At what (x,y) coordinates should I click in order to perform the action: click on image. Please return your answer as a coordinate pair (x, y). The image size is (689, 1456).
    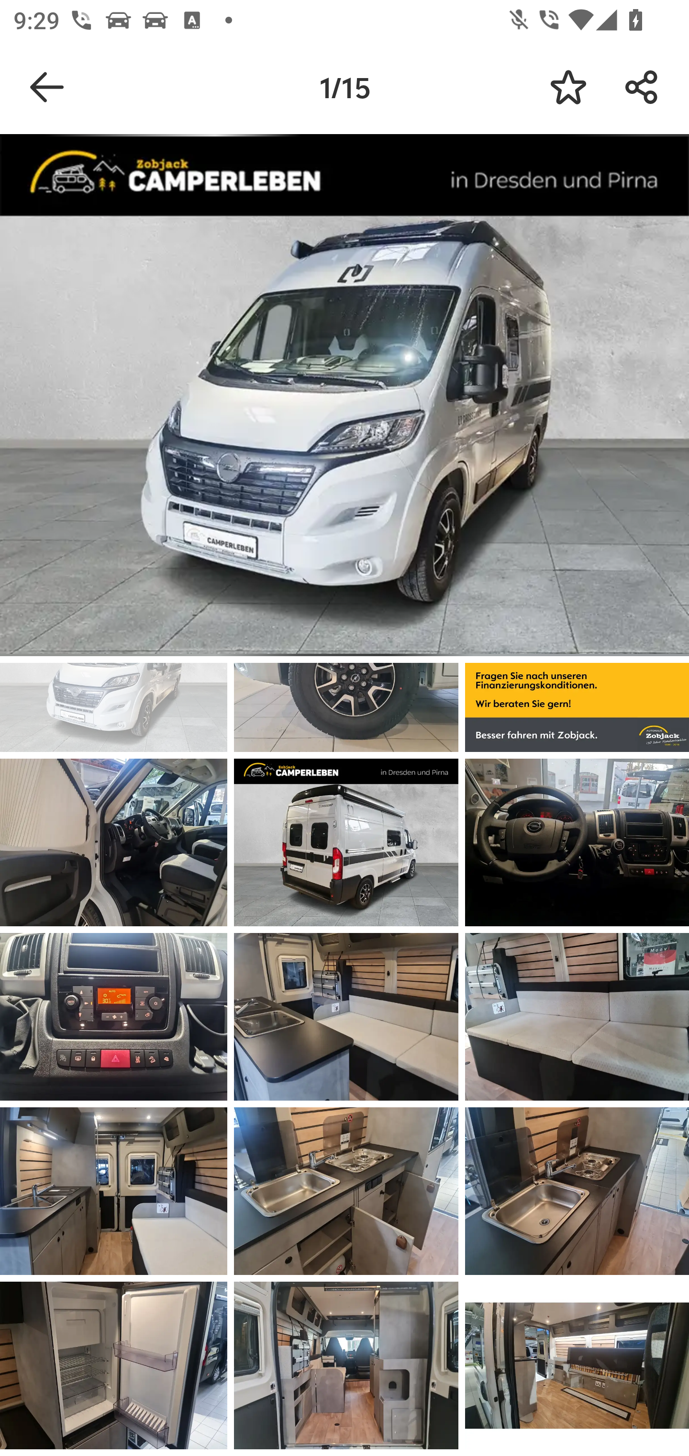
    Looking at the image, I should click on (346, 842).